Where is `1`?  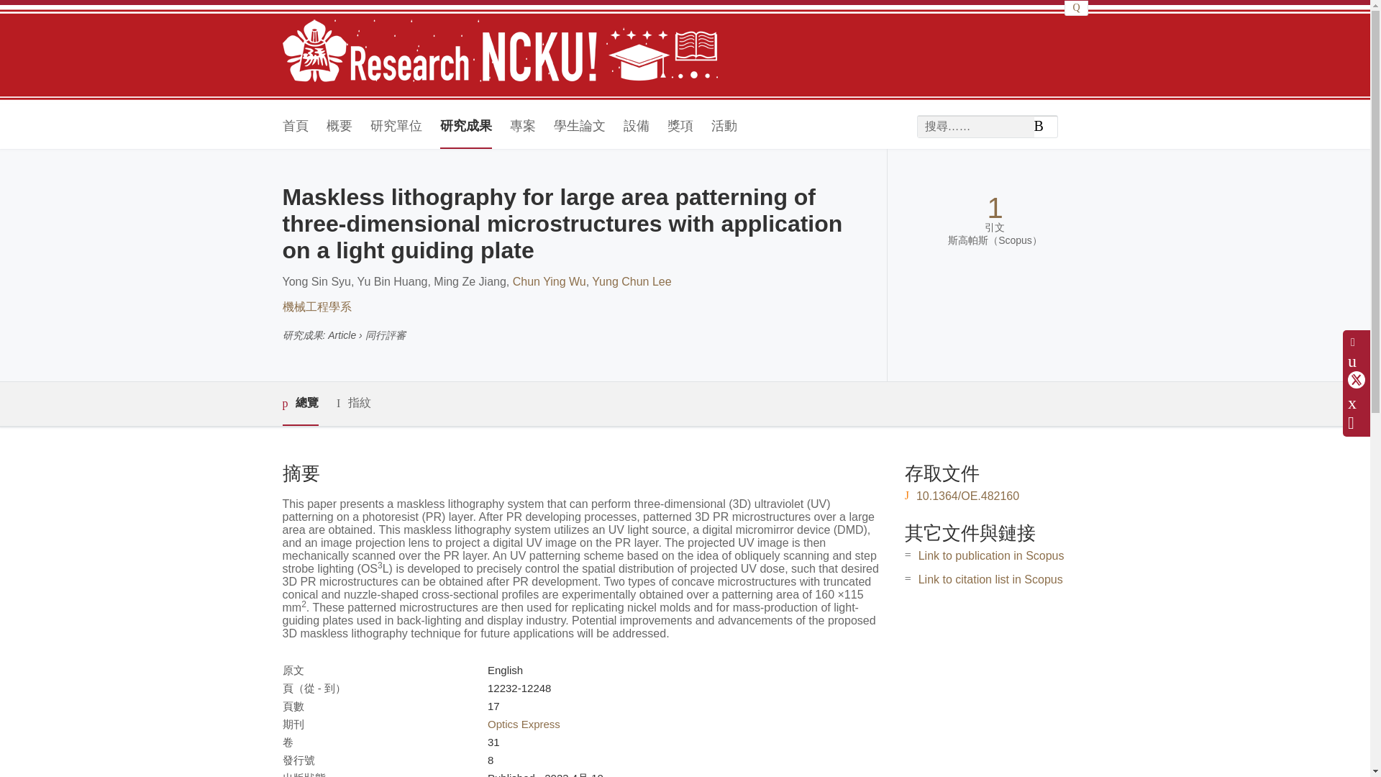
1 is located at coordinates (994, 208).